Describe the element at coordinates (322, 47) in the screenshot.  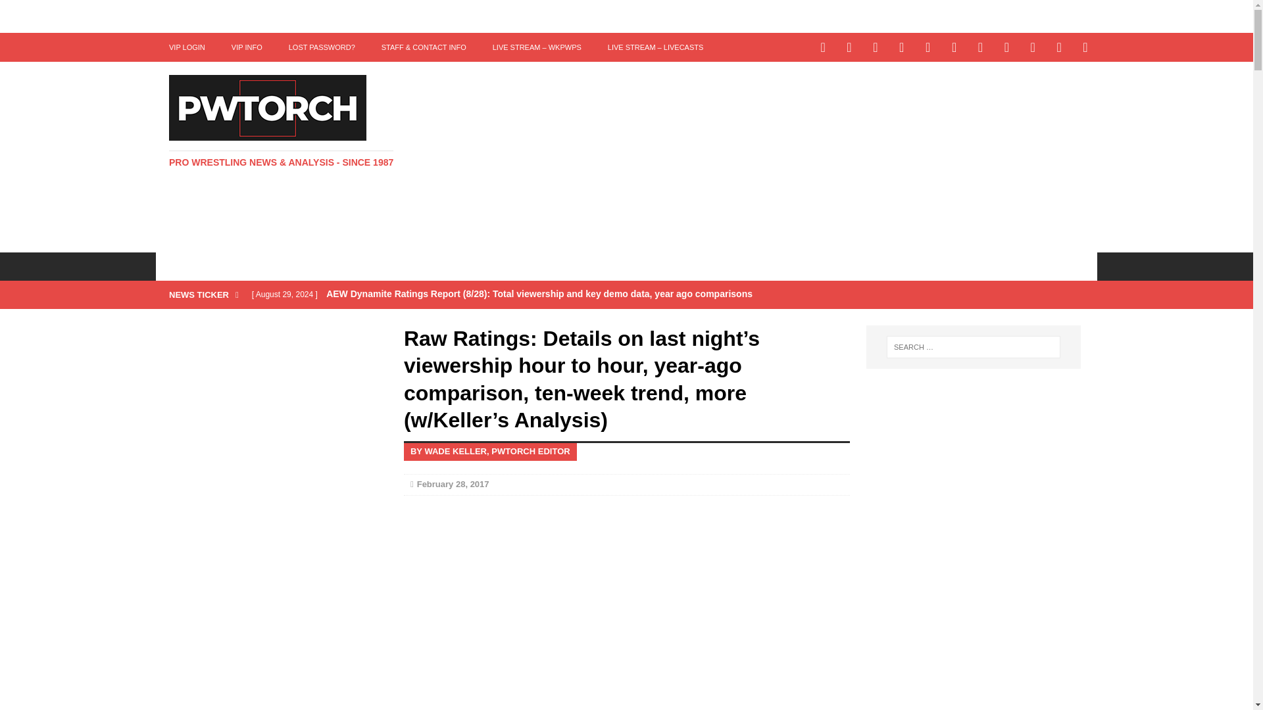
I see `LOST PASSWORD?` at that location.